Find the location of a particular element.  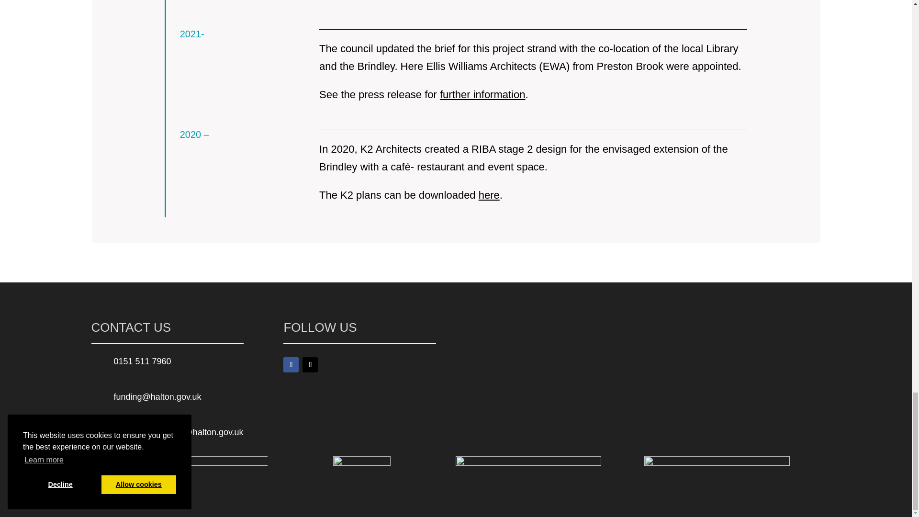

RECONN1 is located at coordinates (173, 476).